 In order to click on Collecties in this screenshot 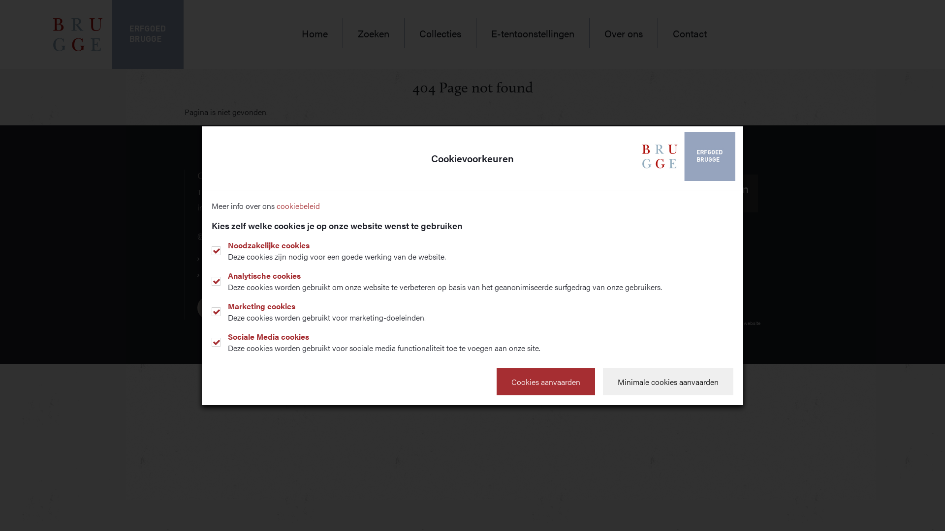, I will do `click(373, 208)`.